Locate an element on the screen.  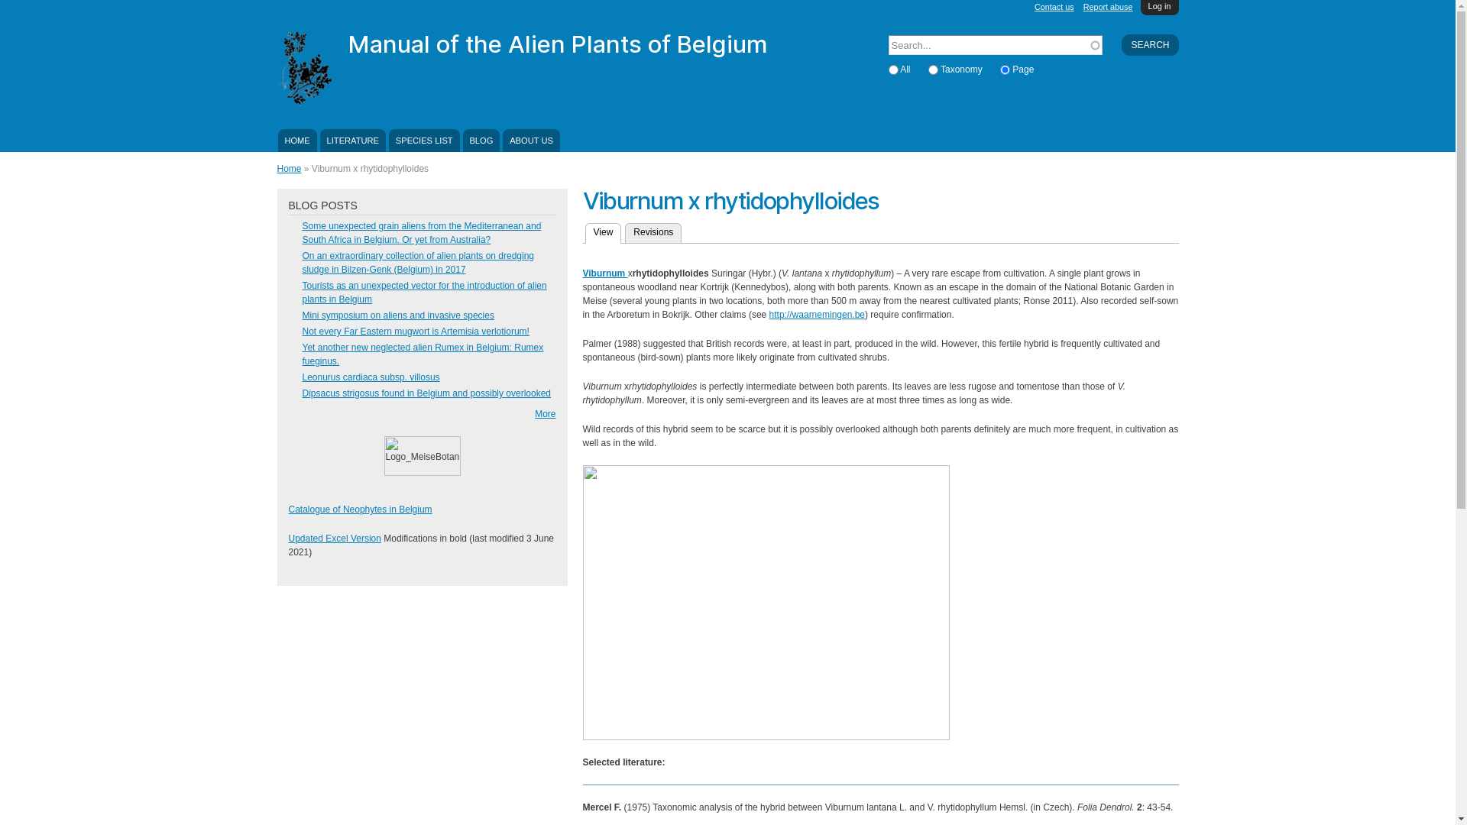
Manual of the Alien Plants of Belgium is located at coordinates (304, 99).